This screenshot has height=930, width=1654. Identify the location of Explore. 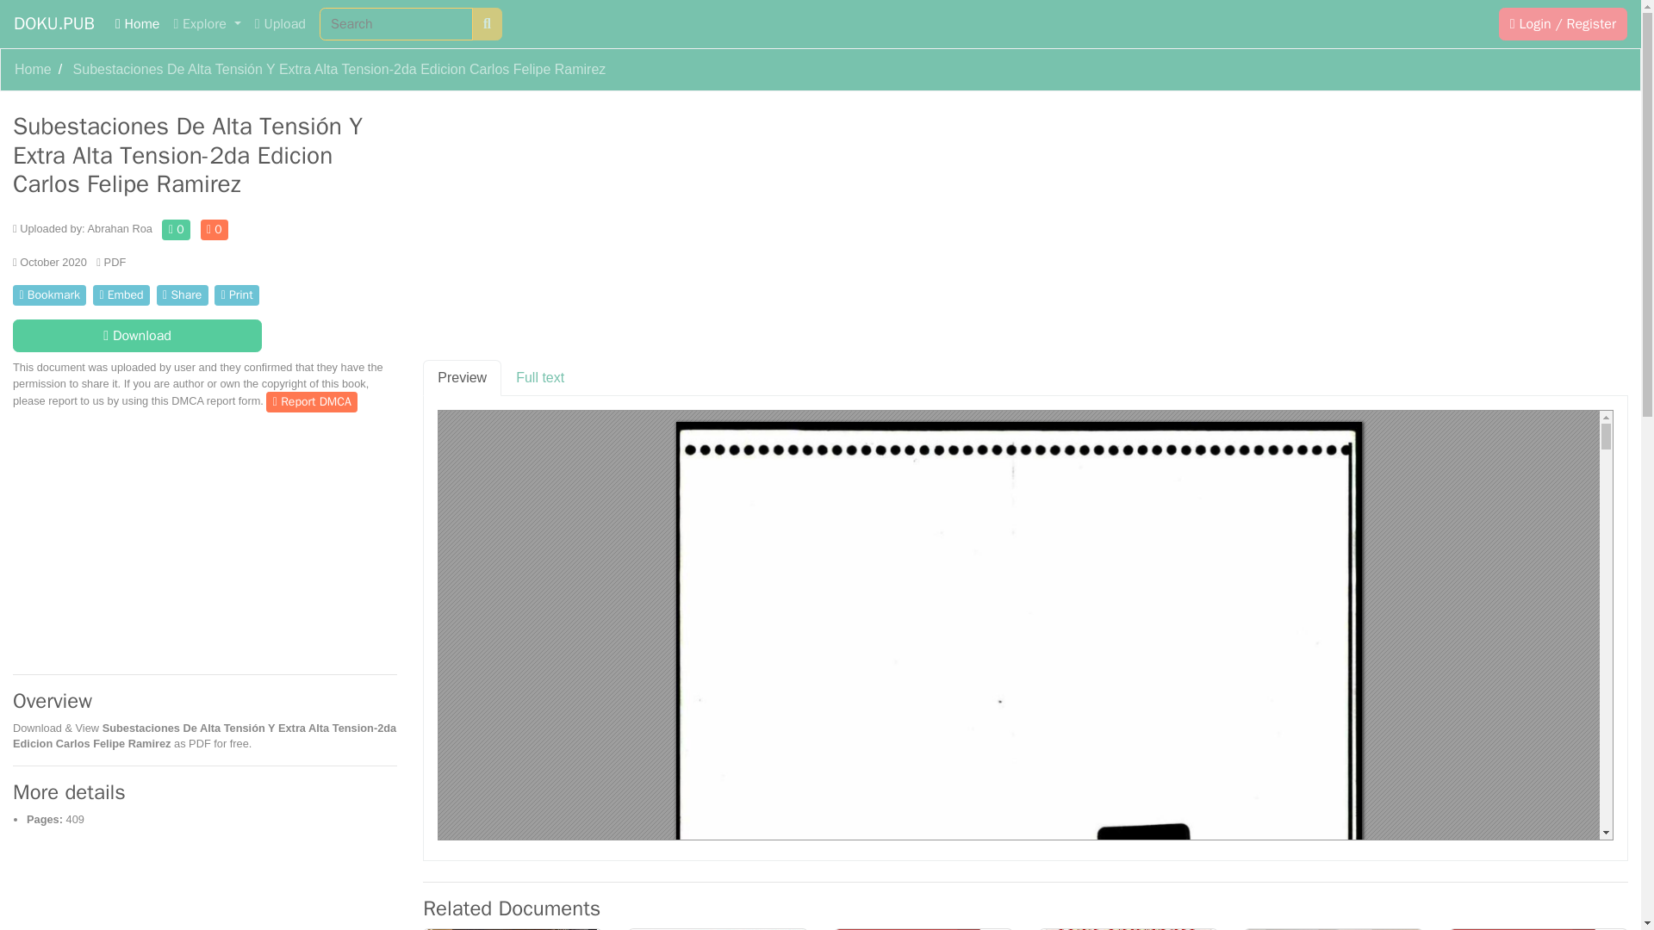
(207, 23).